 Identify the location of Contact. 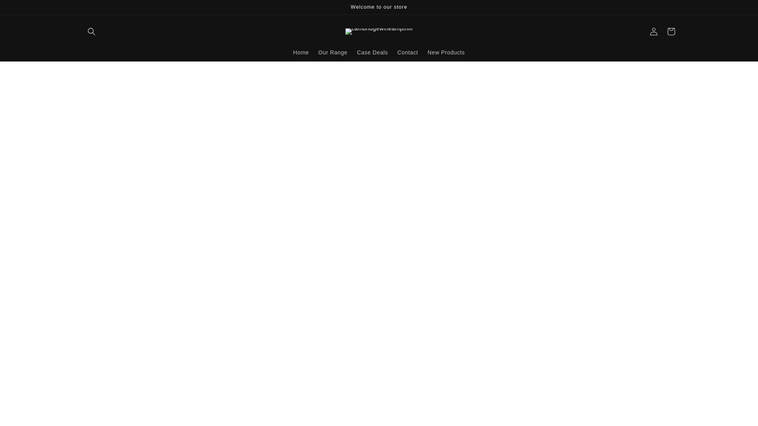
(407, 52).